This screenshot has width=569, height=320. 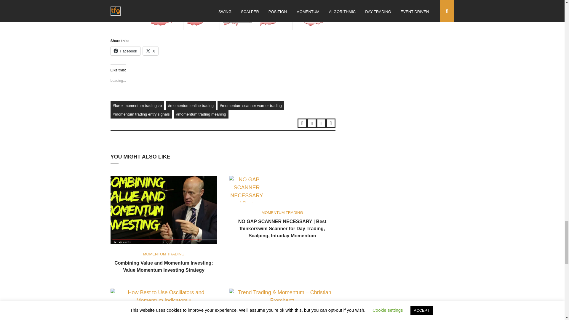 What do you see at coordinates (151, 51) in the screenshot?
I see `X` at bounding box center [151, 51].